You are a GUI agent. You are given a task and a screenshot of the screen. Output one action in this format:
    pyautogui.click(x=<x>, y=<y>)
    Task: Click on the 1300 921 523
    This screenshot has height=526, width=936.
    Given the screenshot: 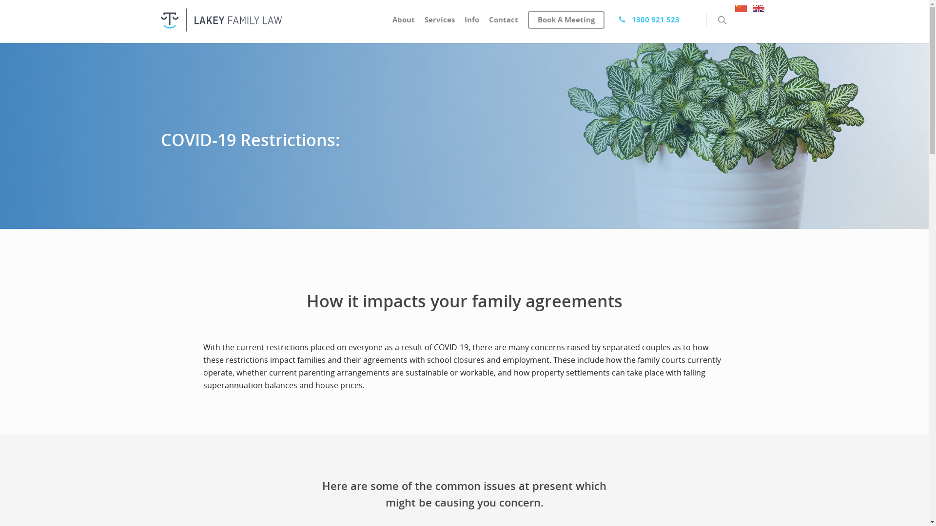 What is the action you would take?
    pyautogui.click(x=647, y=23)
    